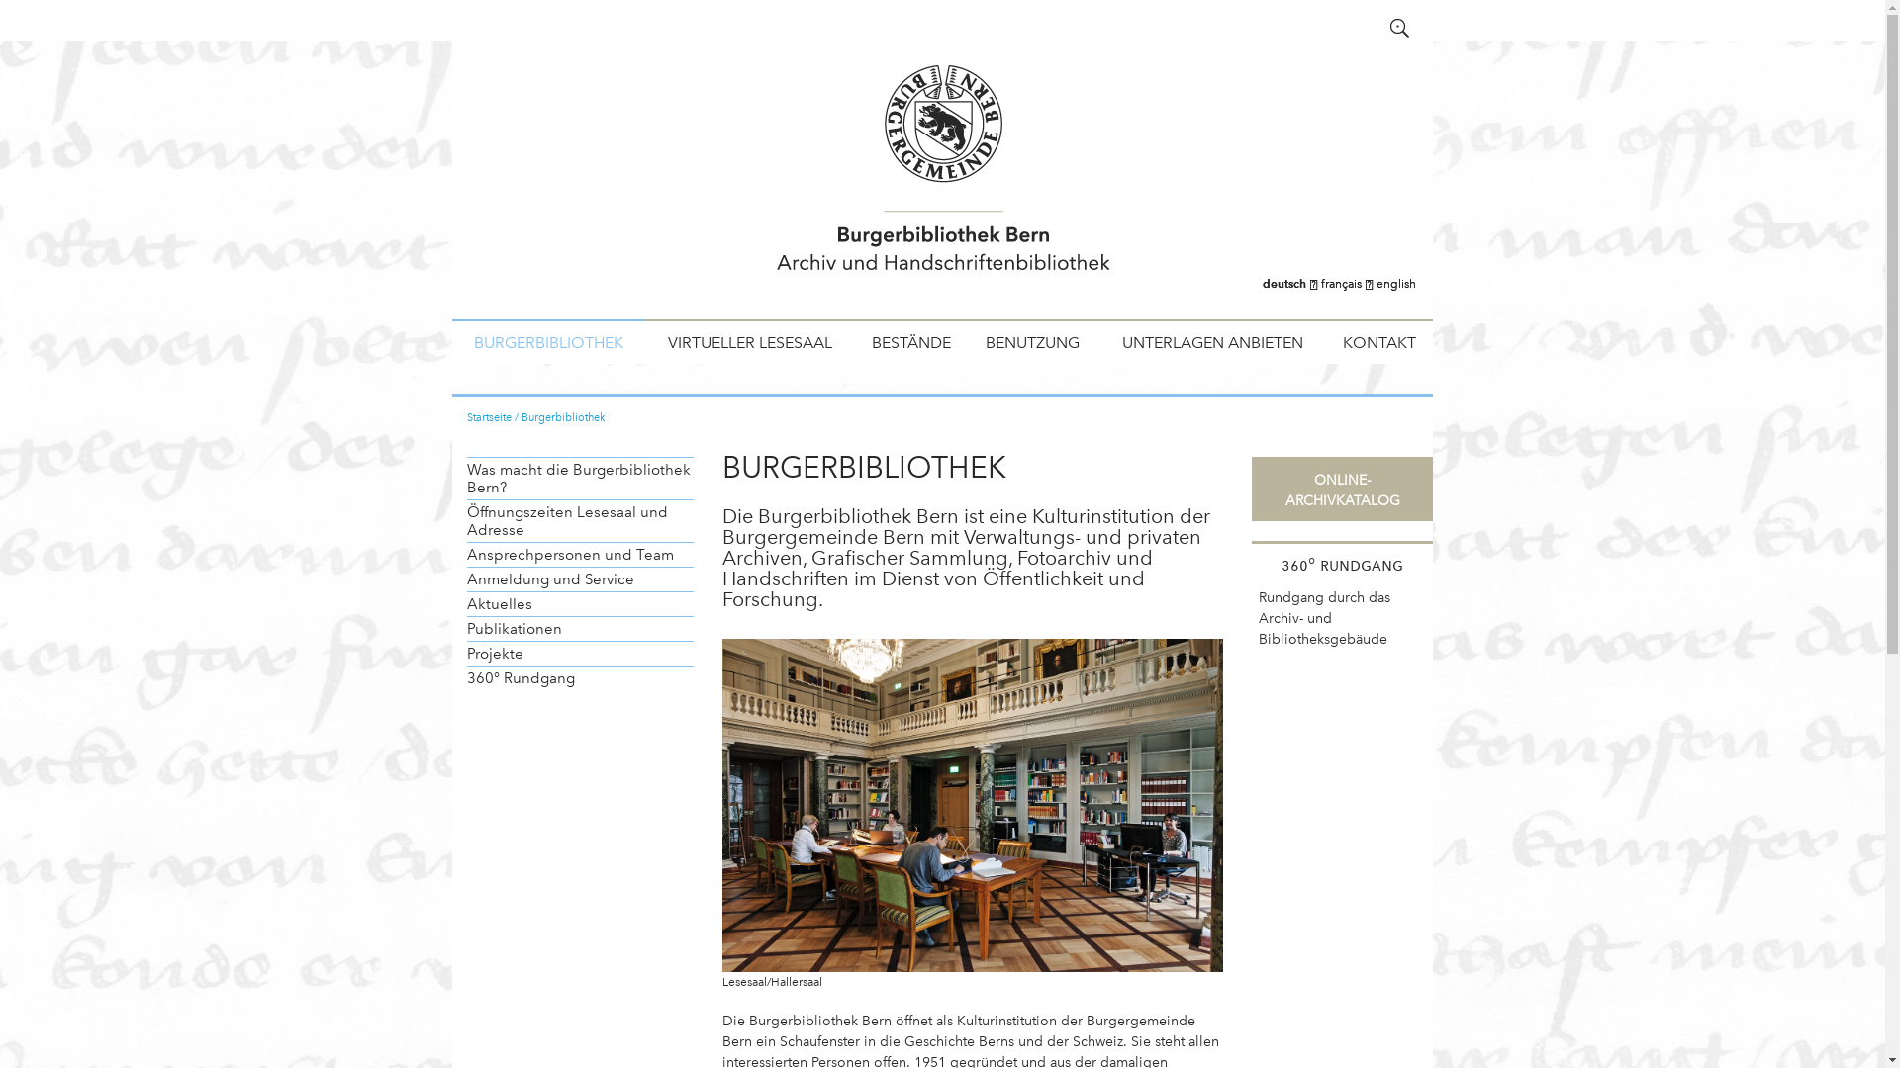 This screenshot has width=1900, height=1068. Describe the element at coordinates (1380, 342) in the screenshot. I see `KONTAKT` at that location.